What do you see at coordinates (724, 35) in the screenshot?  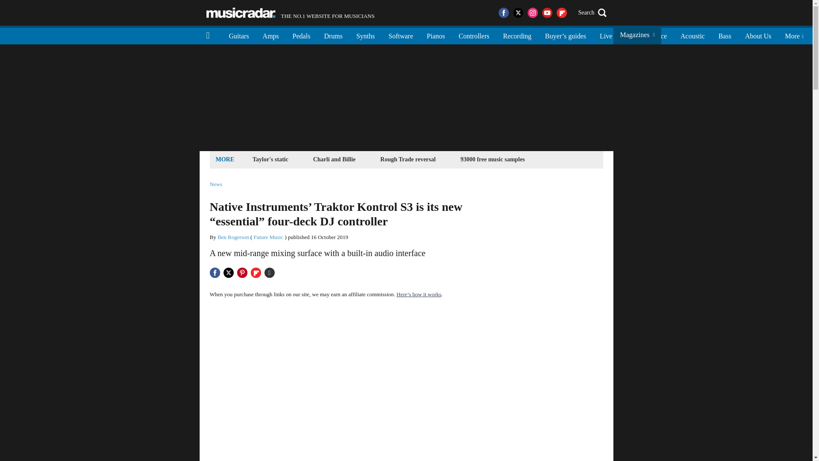 I see `Bass` at bounding box center [724, 35].